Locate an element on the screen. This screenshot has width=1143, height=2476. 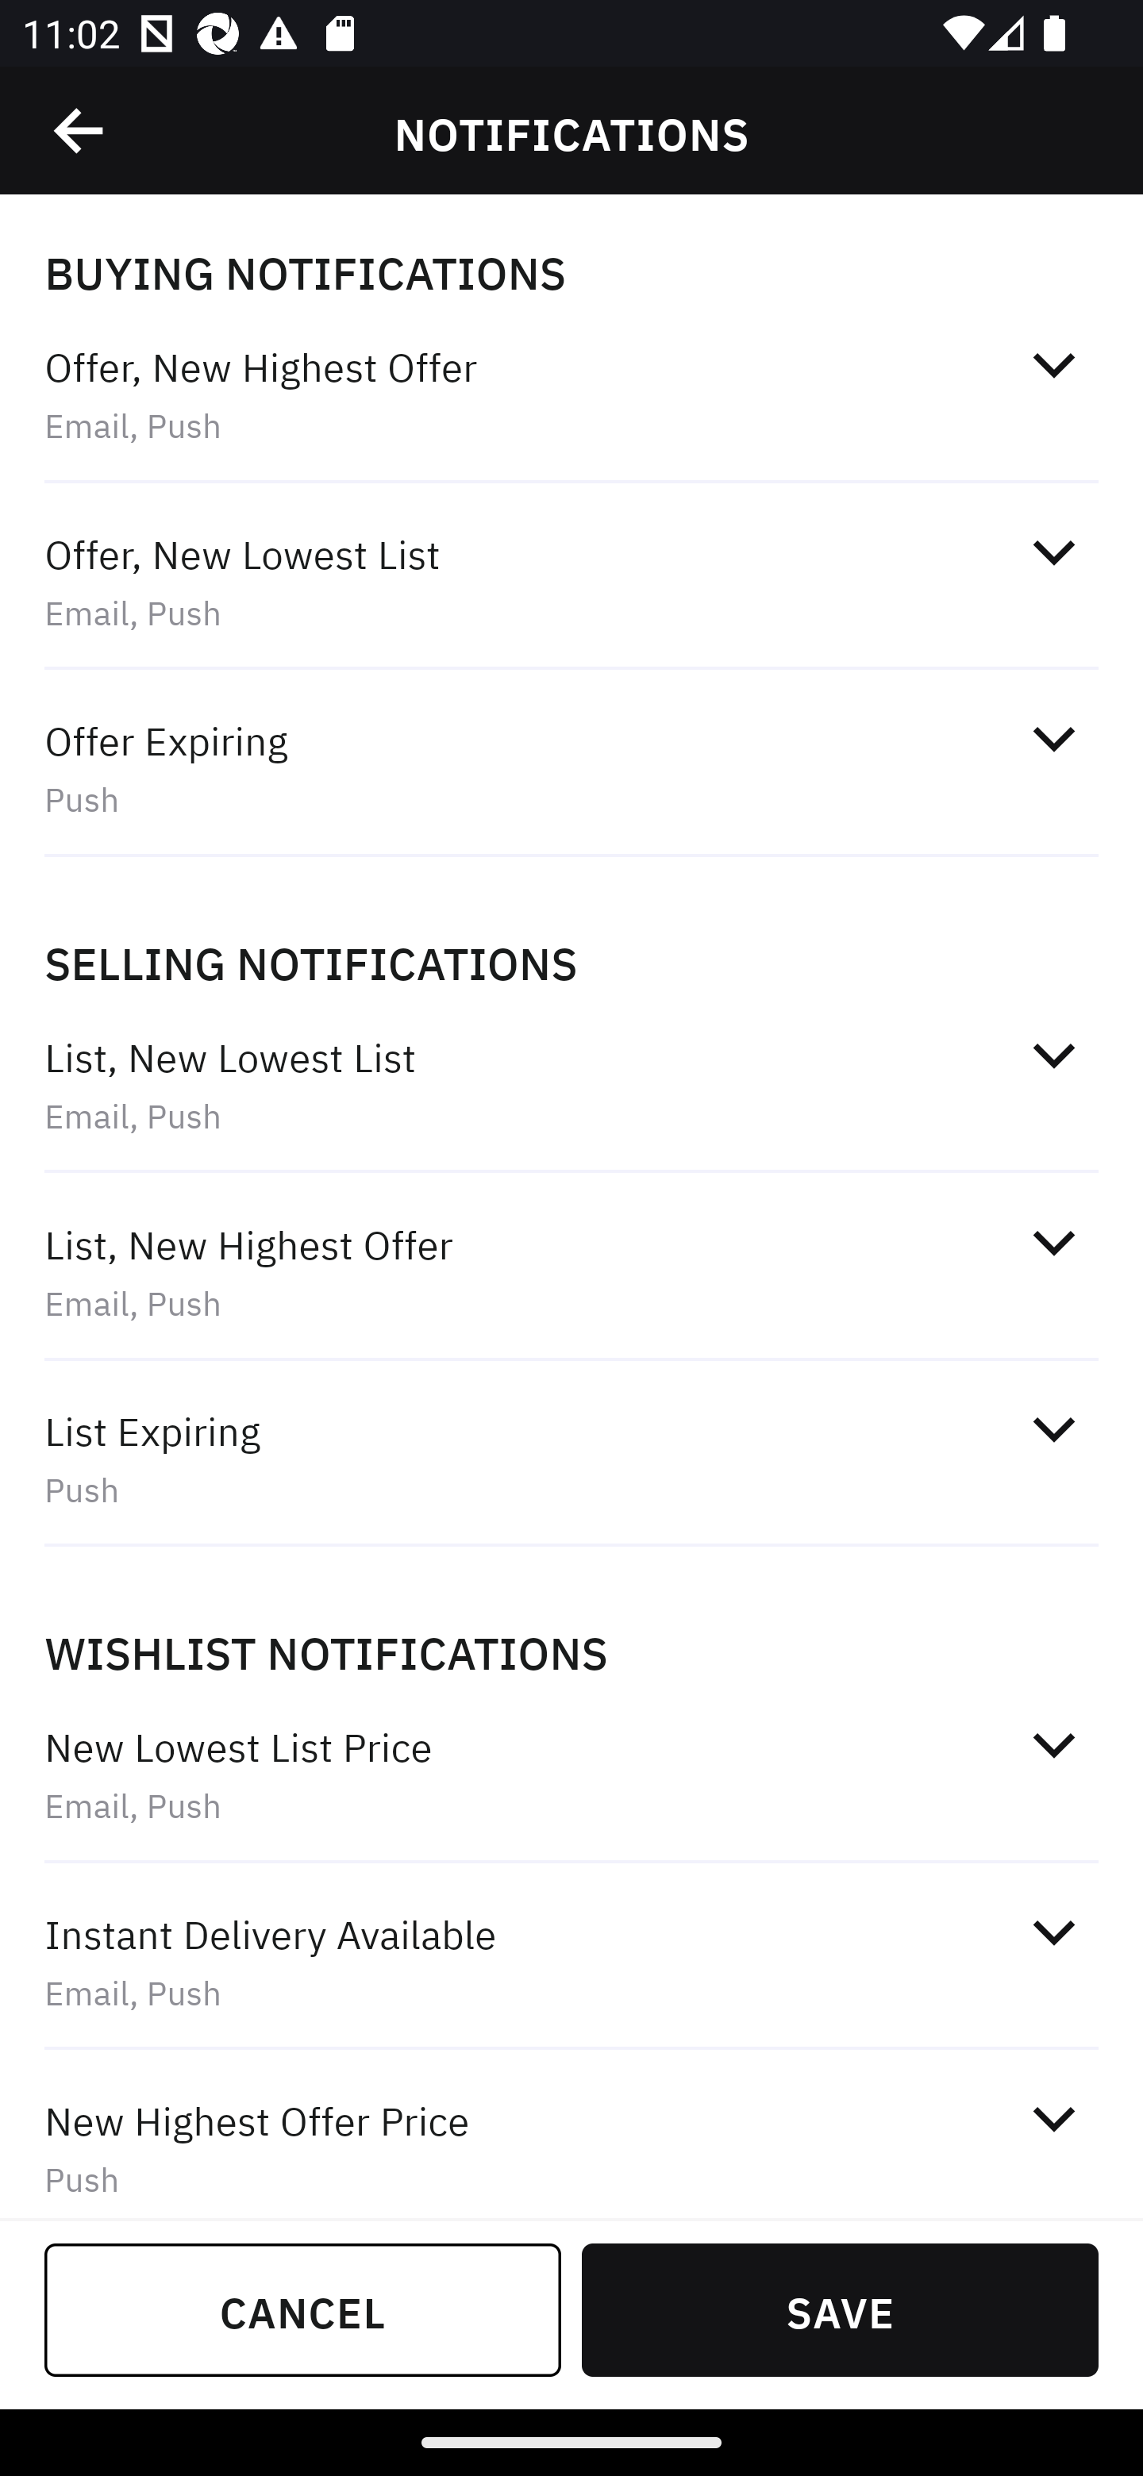
New Lowest List Price  Email, Push is located at coordinates (571, 1774).